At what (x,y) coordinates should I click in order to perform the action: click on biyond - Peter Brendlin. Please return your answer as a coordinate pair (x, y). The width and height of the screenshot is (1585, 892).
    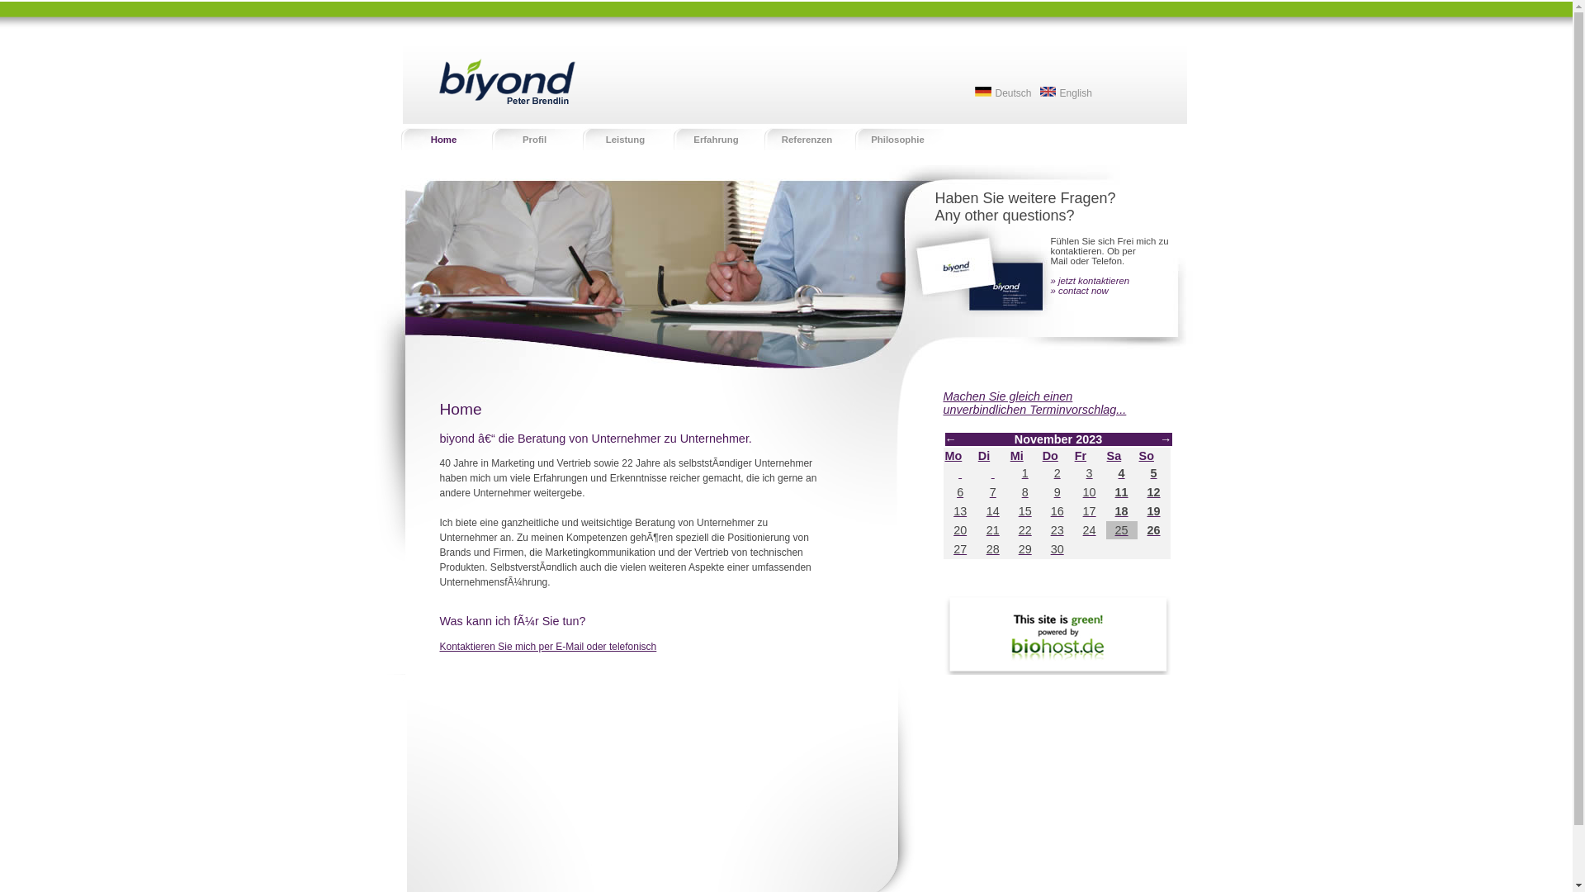
    Looking at the image, I should click on (490, 68).